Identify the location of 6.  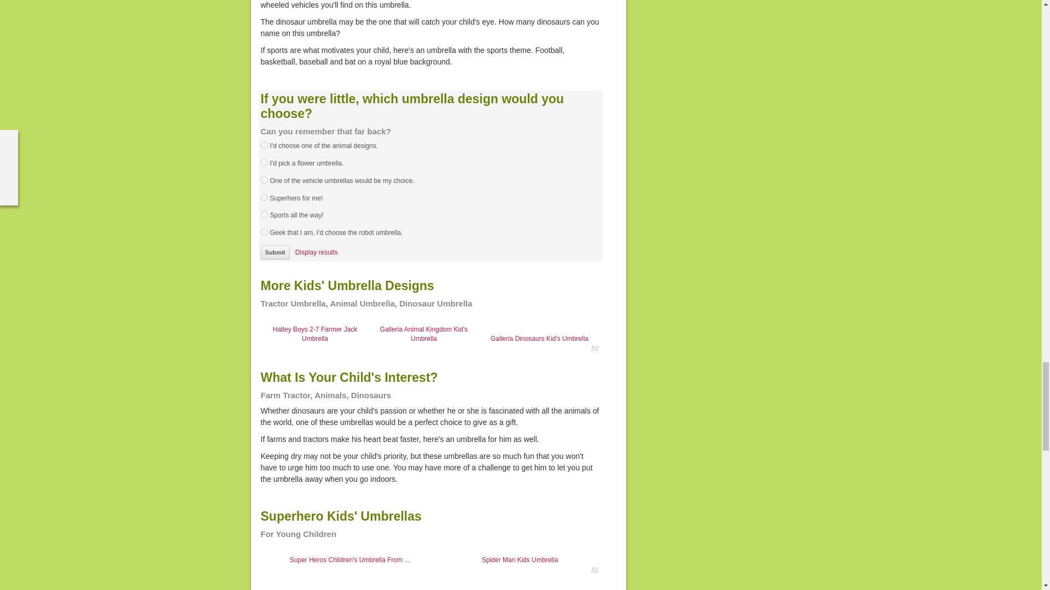
(264, 232).